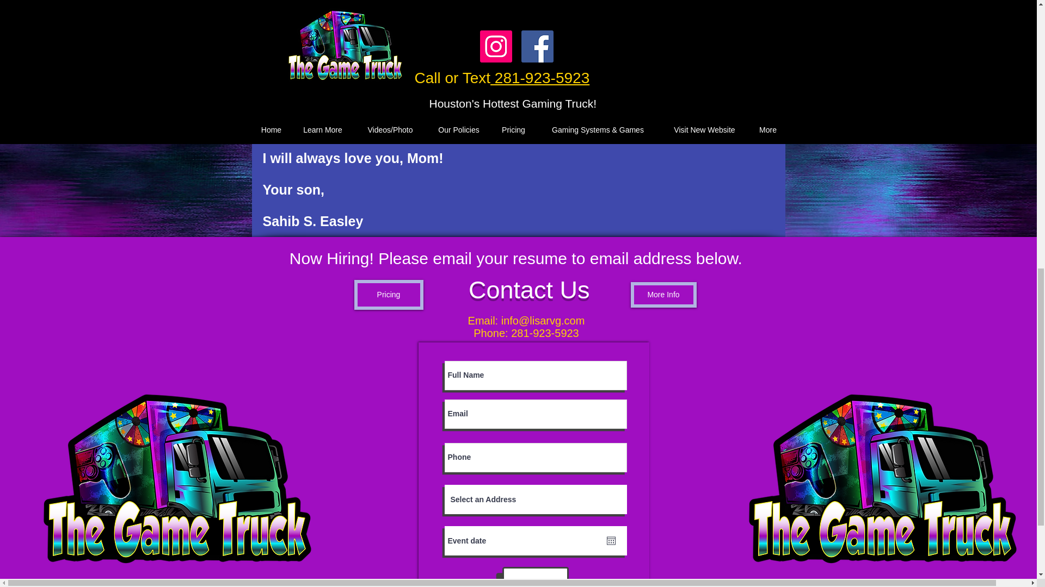 This screenshot has width=1045, height=587. I want to click on More Info, so click(663, 295).